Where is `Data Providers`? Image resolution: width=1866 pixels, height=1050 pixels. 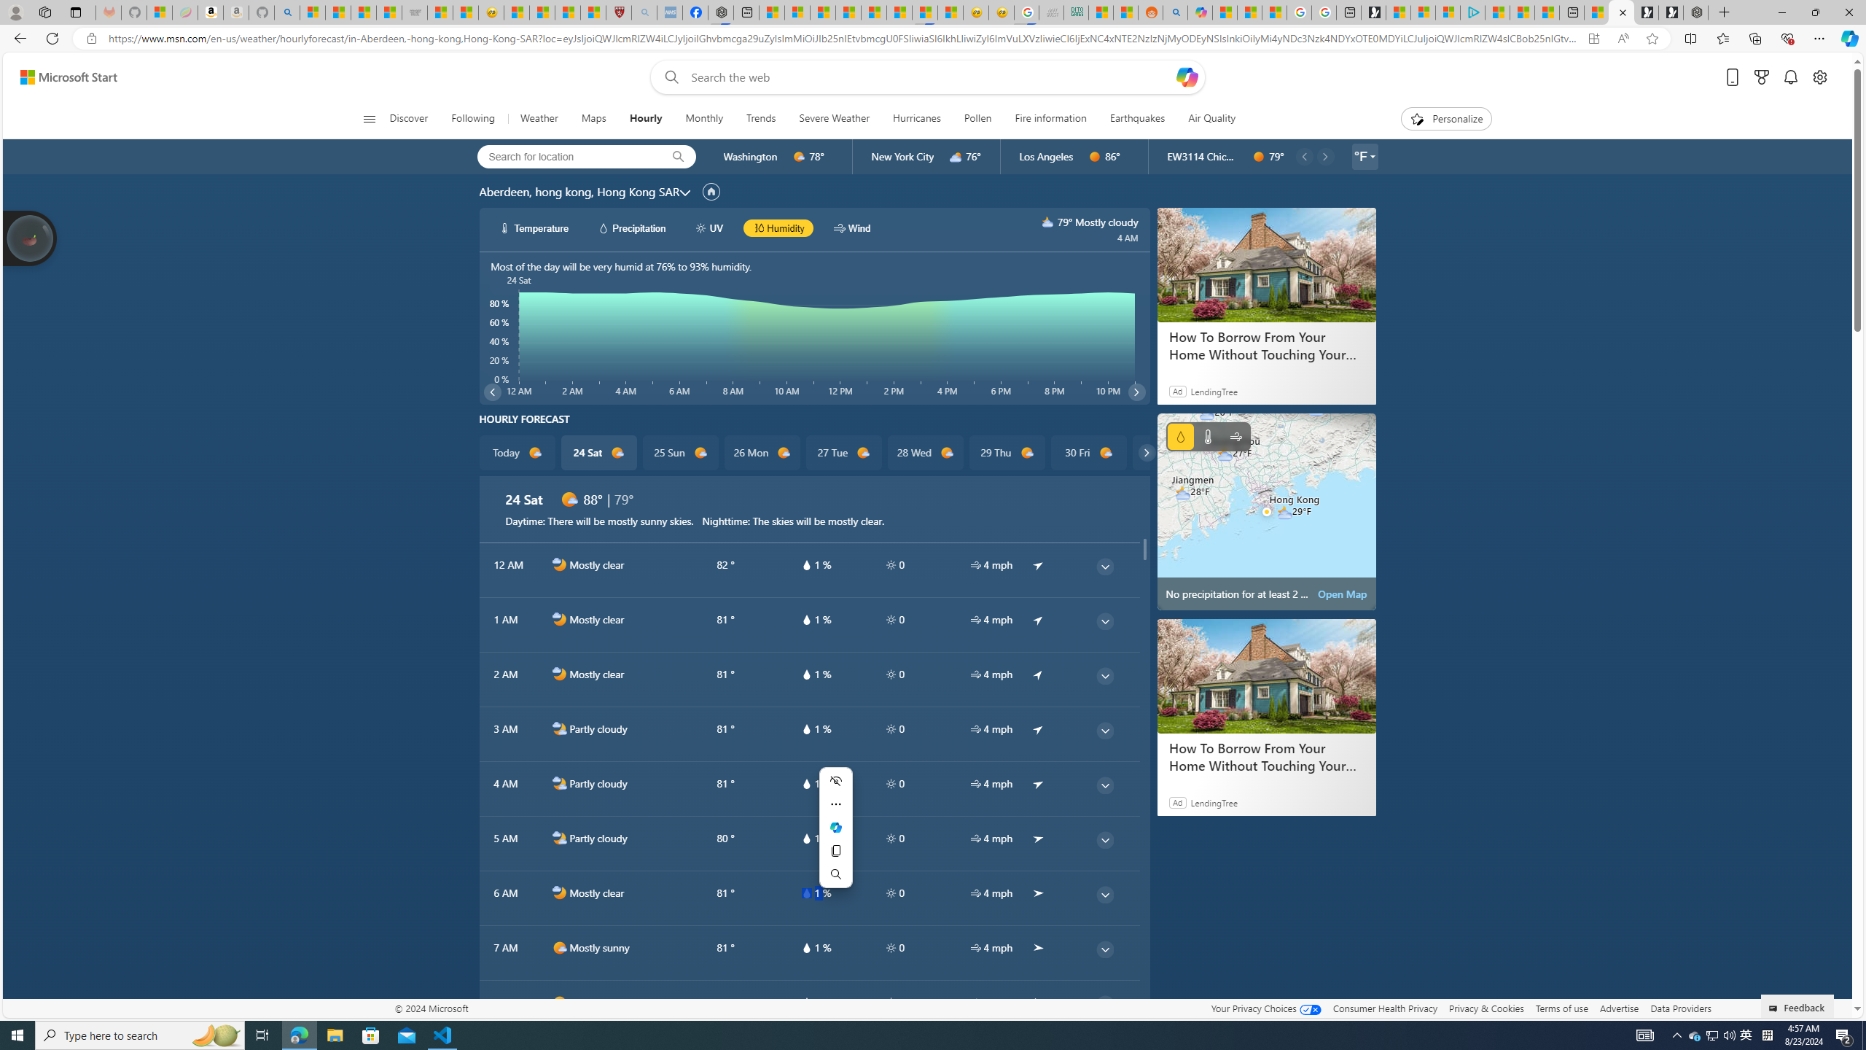
Data Providers is located at coordinates (1680, 1008).